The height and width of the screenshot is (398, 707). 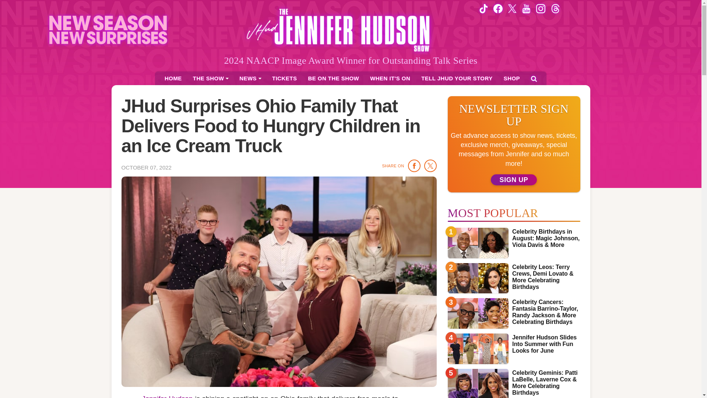 I want to click on Jennifer Hudson, so click(x=167, y=397).